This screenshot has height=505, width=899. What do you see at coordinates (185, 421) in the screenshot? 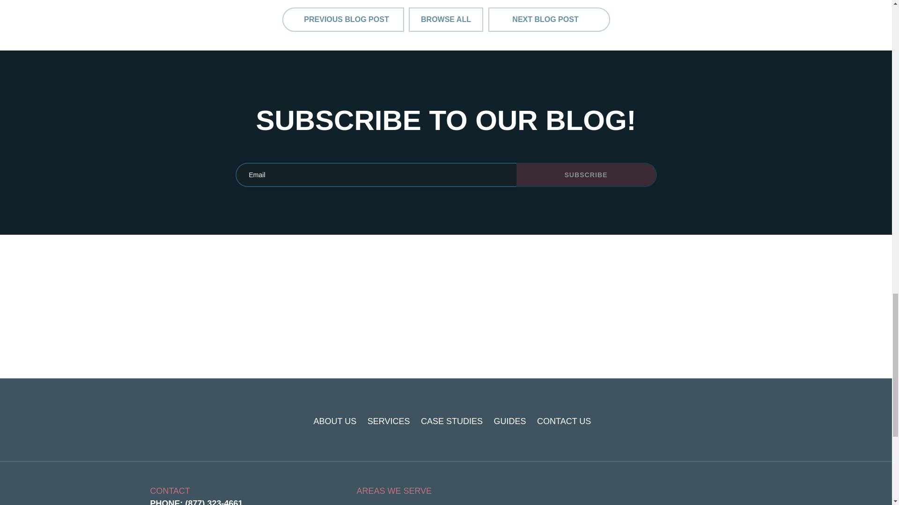
I see `logo2` at bounding box center [185, 421].